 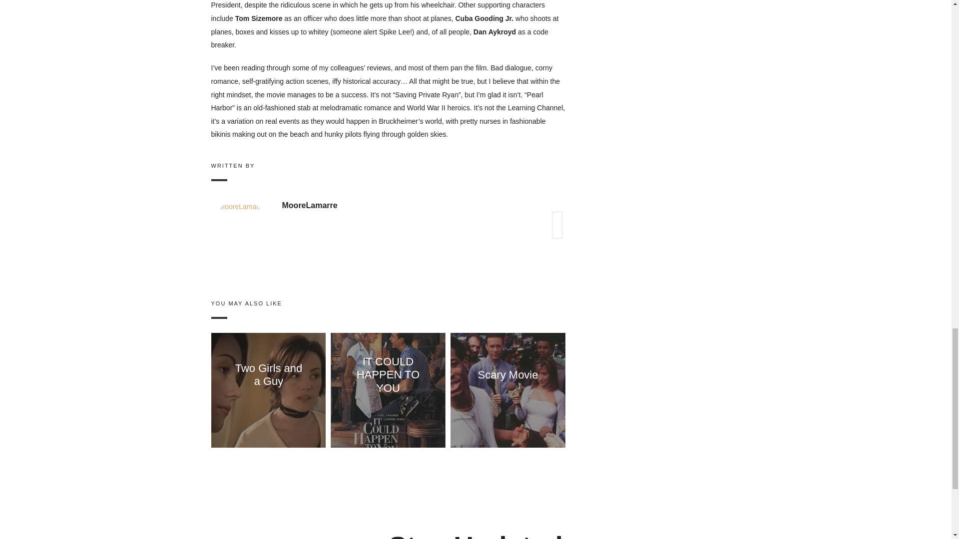 What do you see at coordinates (268, 374) in the screenshot?
I see `Two Girls and a Guy` at bounding box center [268, 374].